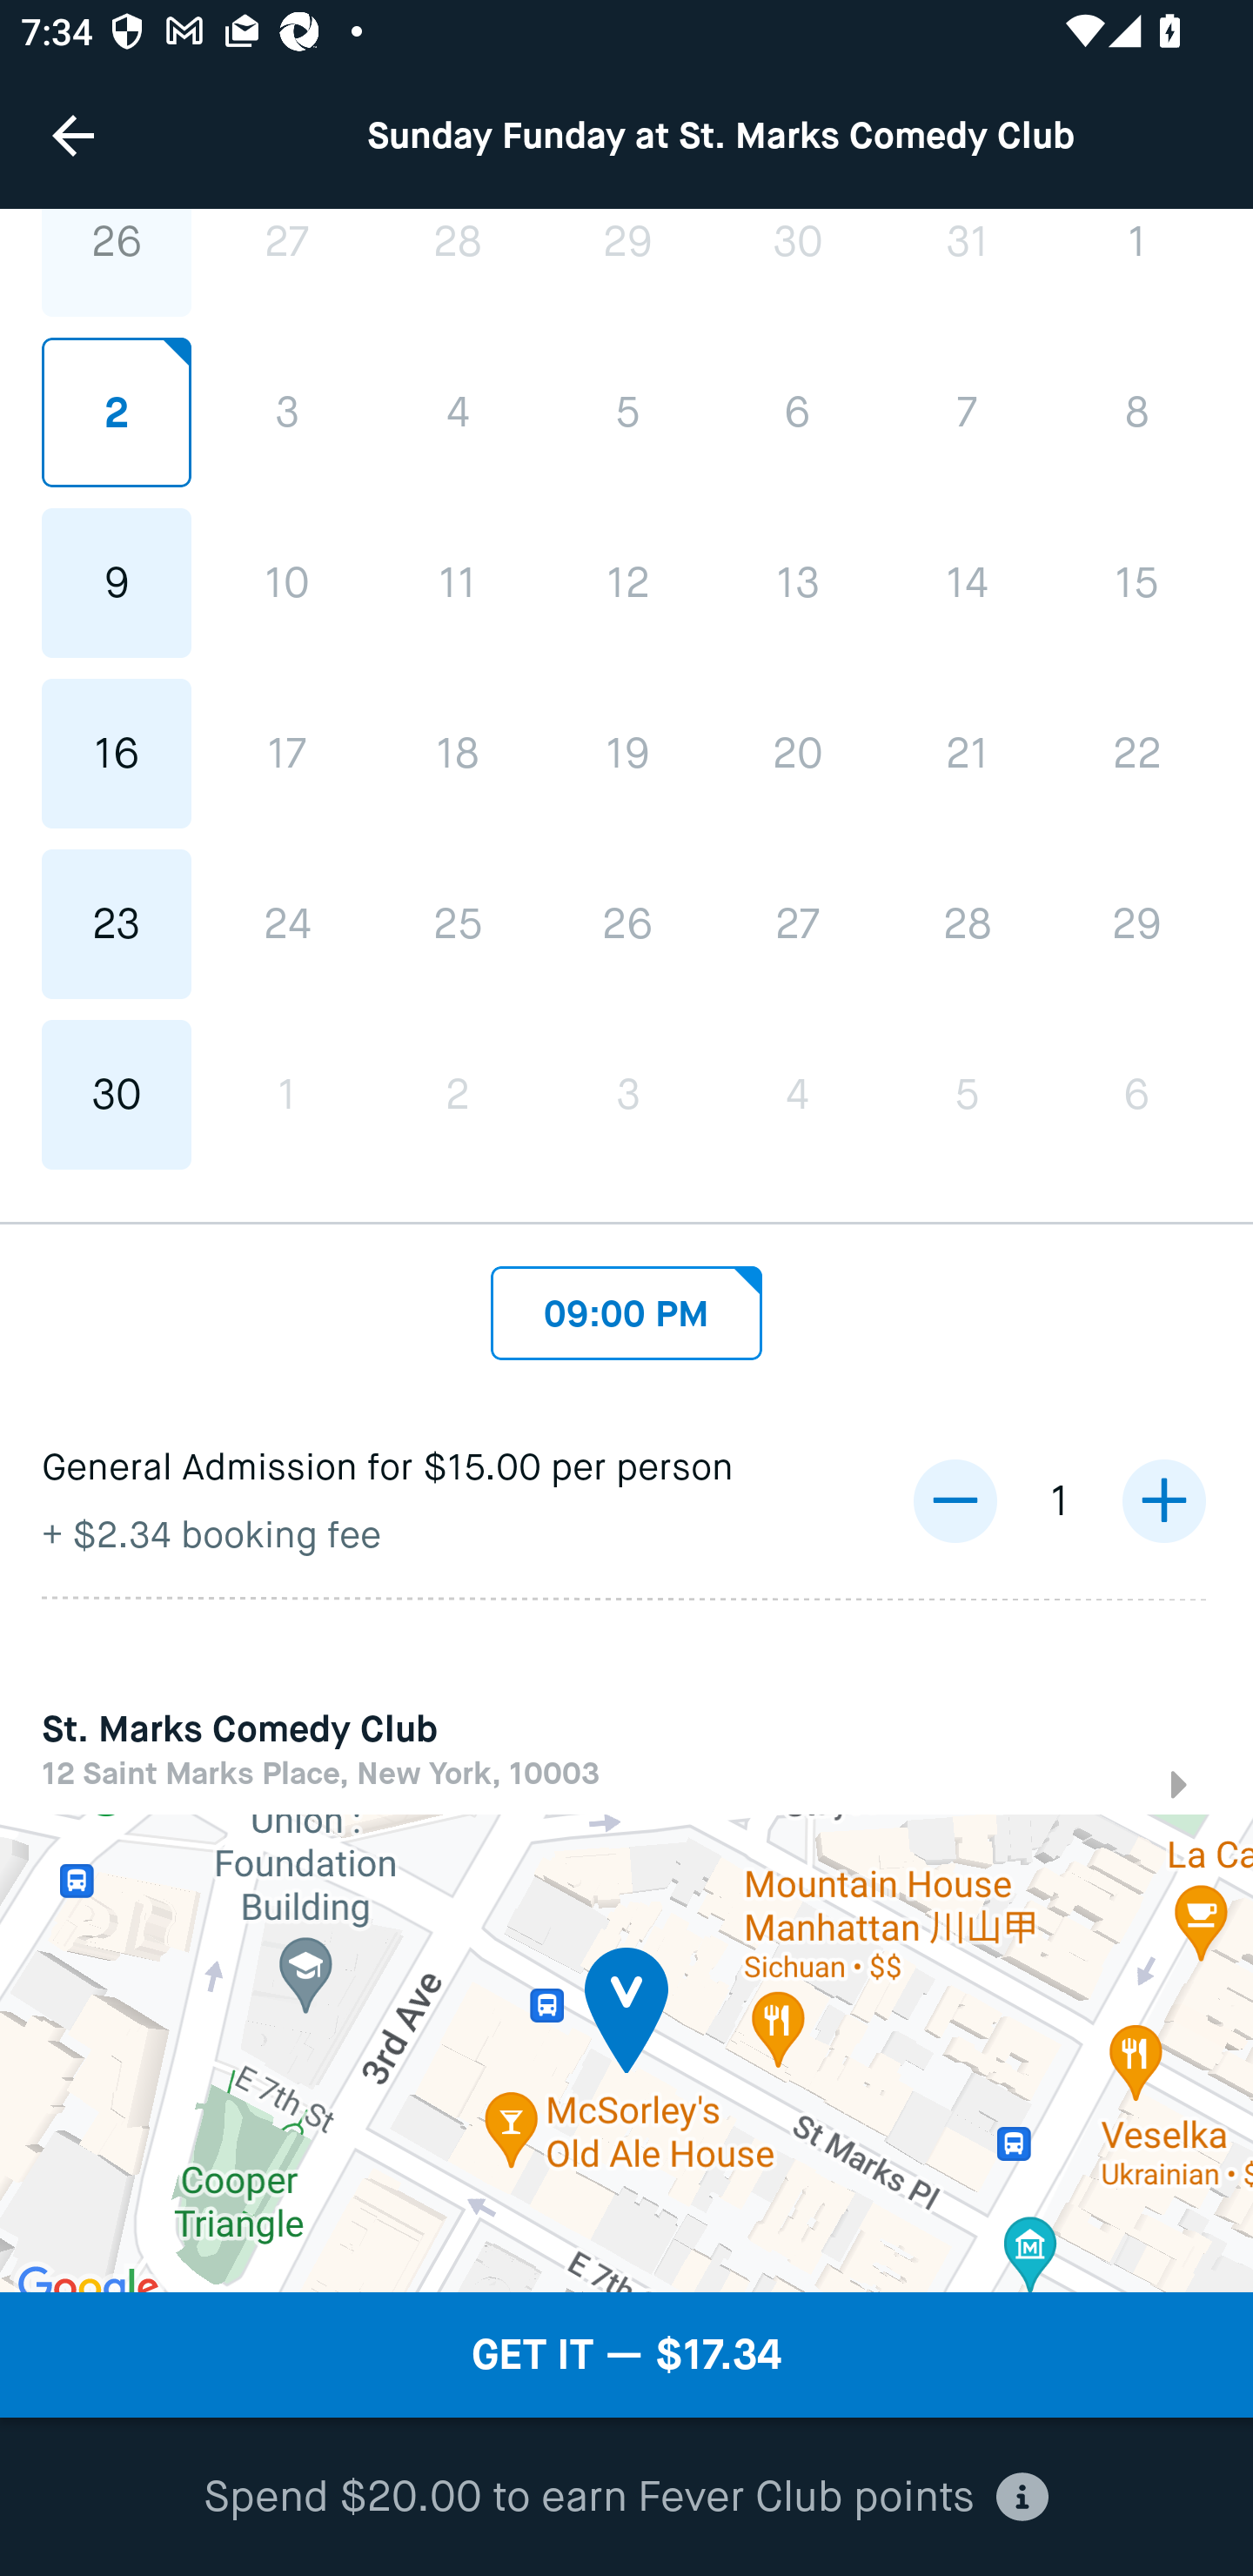 This screenshot has width=1253, height=2576. Describe the element at coordinates (117, 581) in the screenshot. I see `9` at that location.